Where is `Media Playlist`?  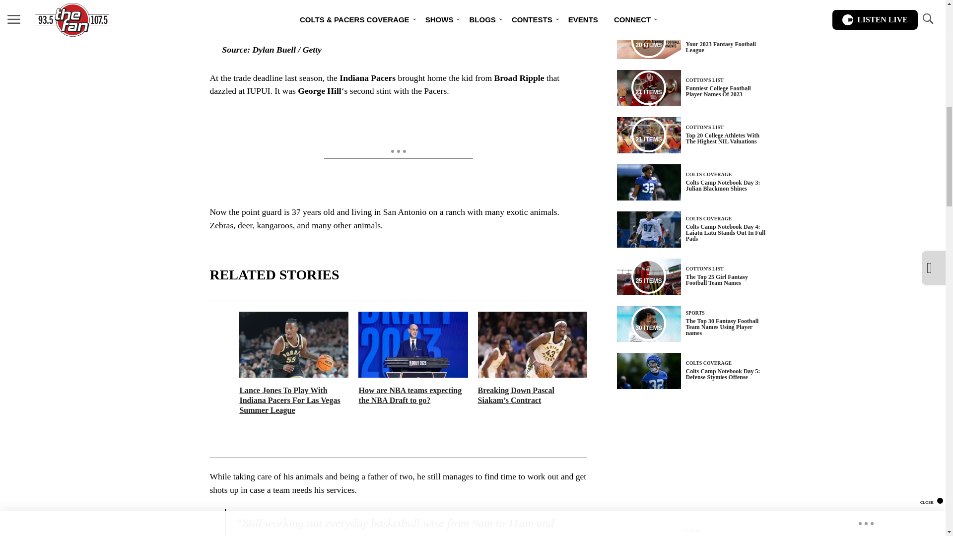
Media Playlist is located at coordinates (648, 41).